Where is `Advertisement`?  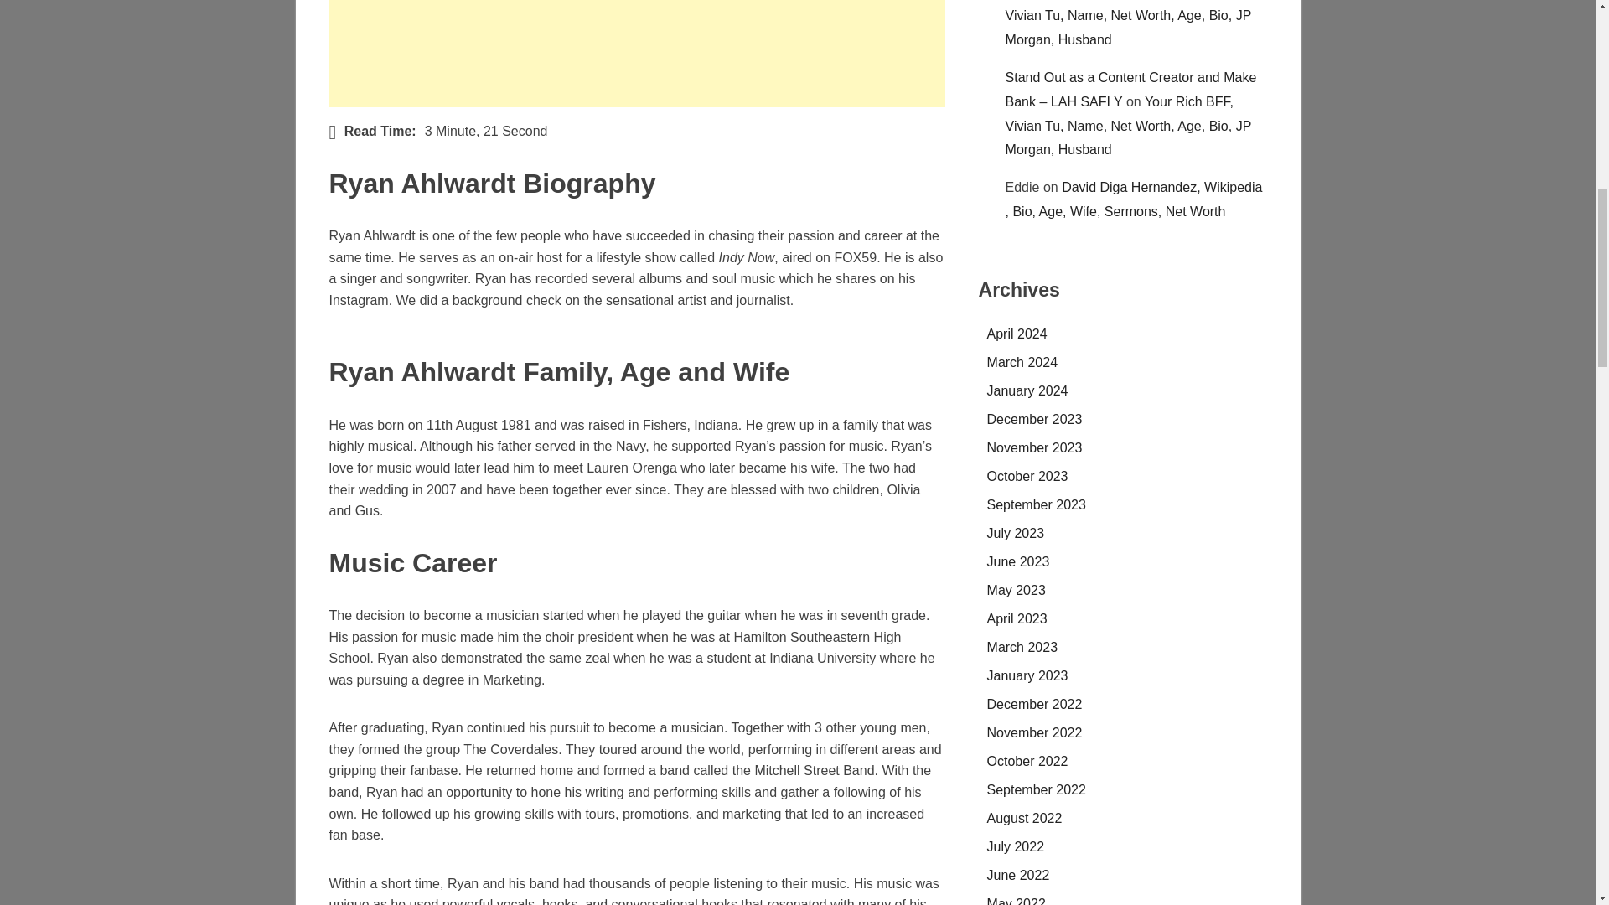 Advertisement is located at coordinates (636, 54).